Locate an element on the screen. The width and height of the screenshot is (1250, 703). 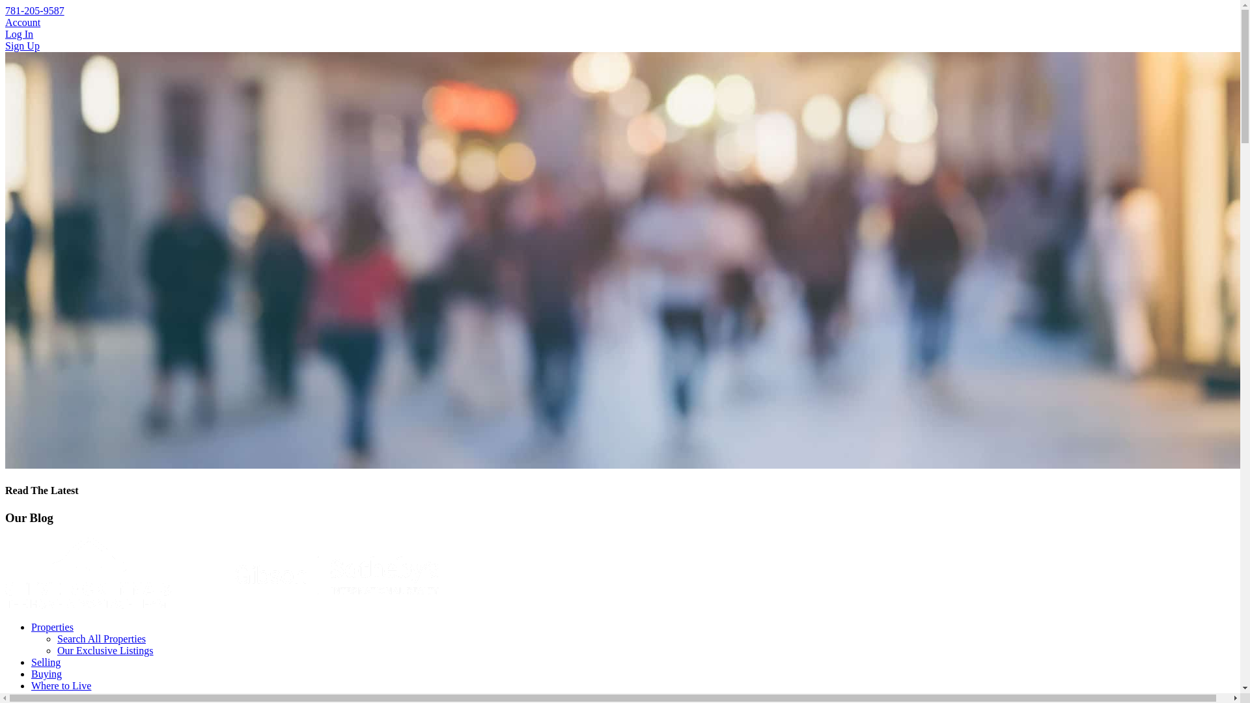
Arlington is located at coordinates (77, 697).